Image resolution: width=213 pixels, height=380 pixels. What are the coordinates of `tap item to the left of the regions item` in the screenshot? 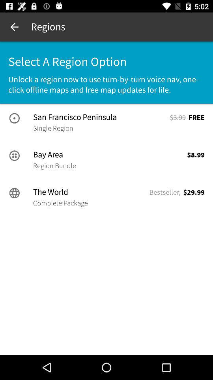 It's located at (14, 27).